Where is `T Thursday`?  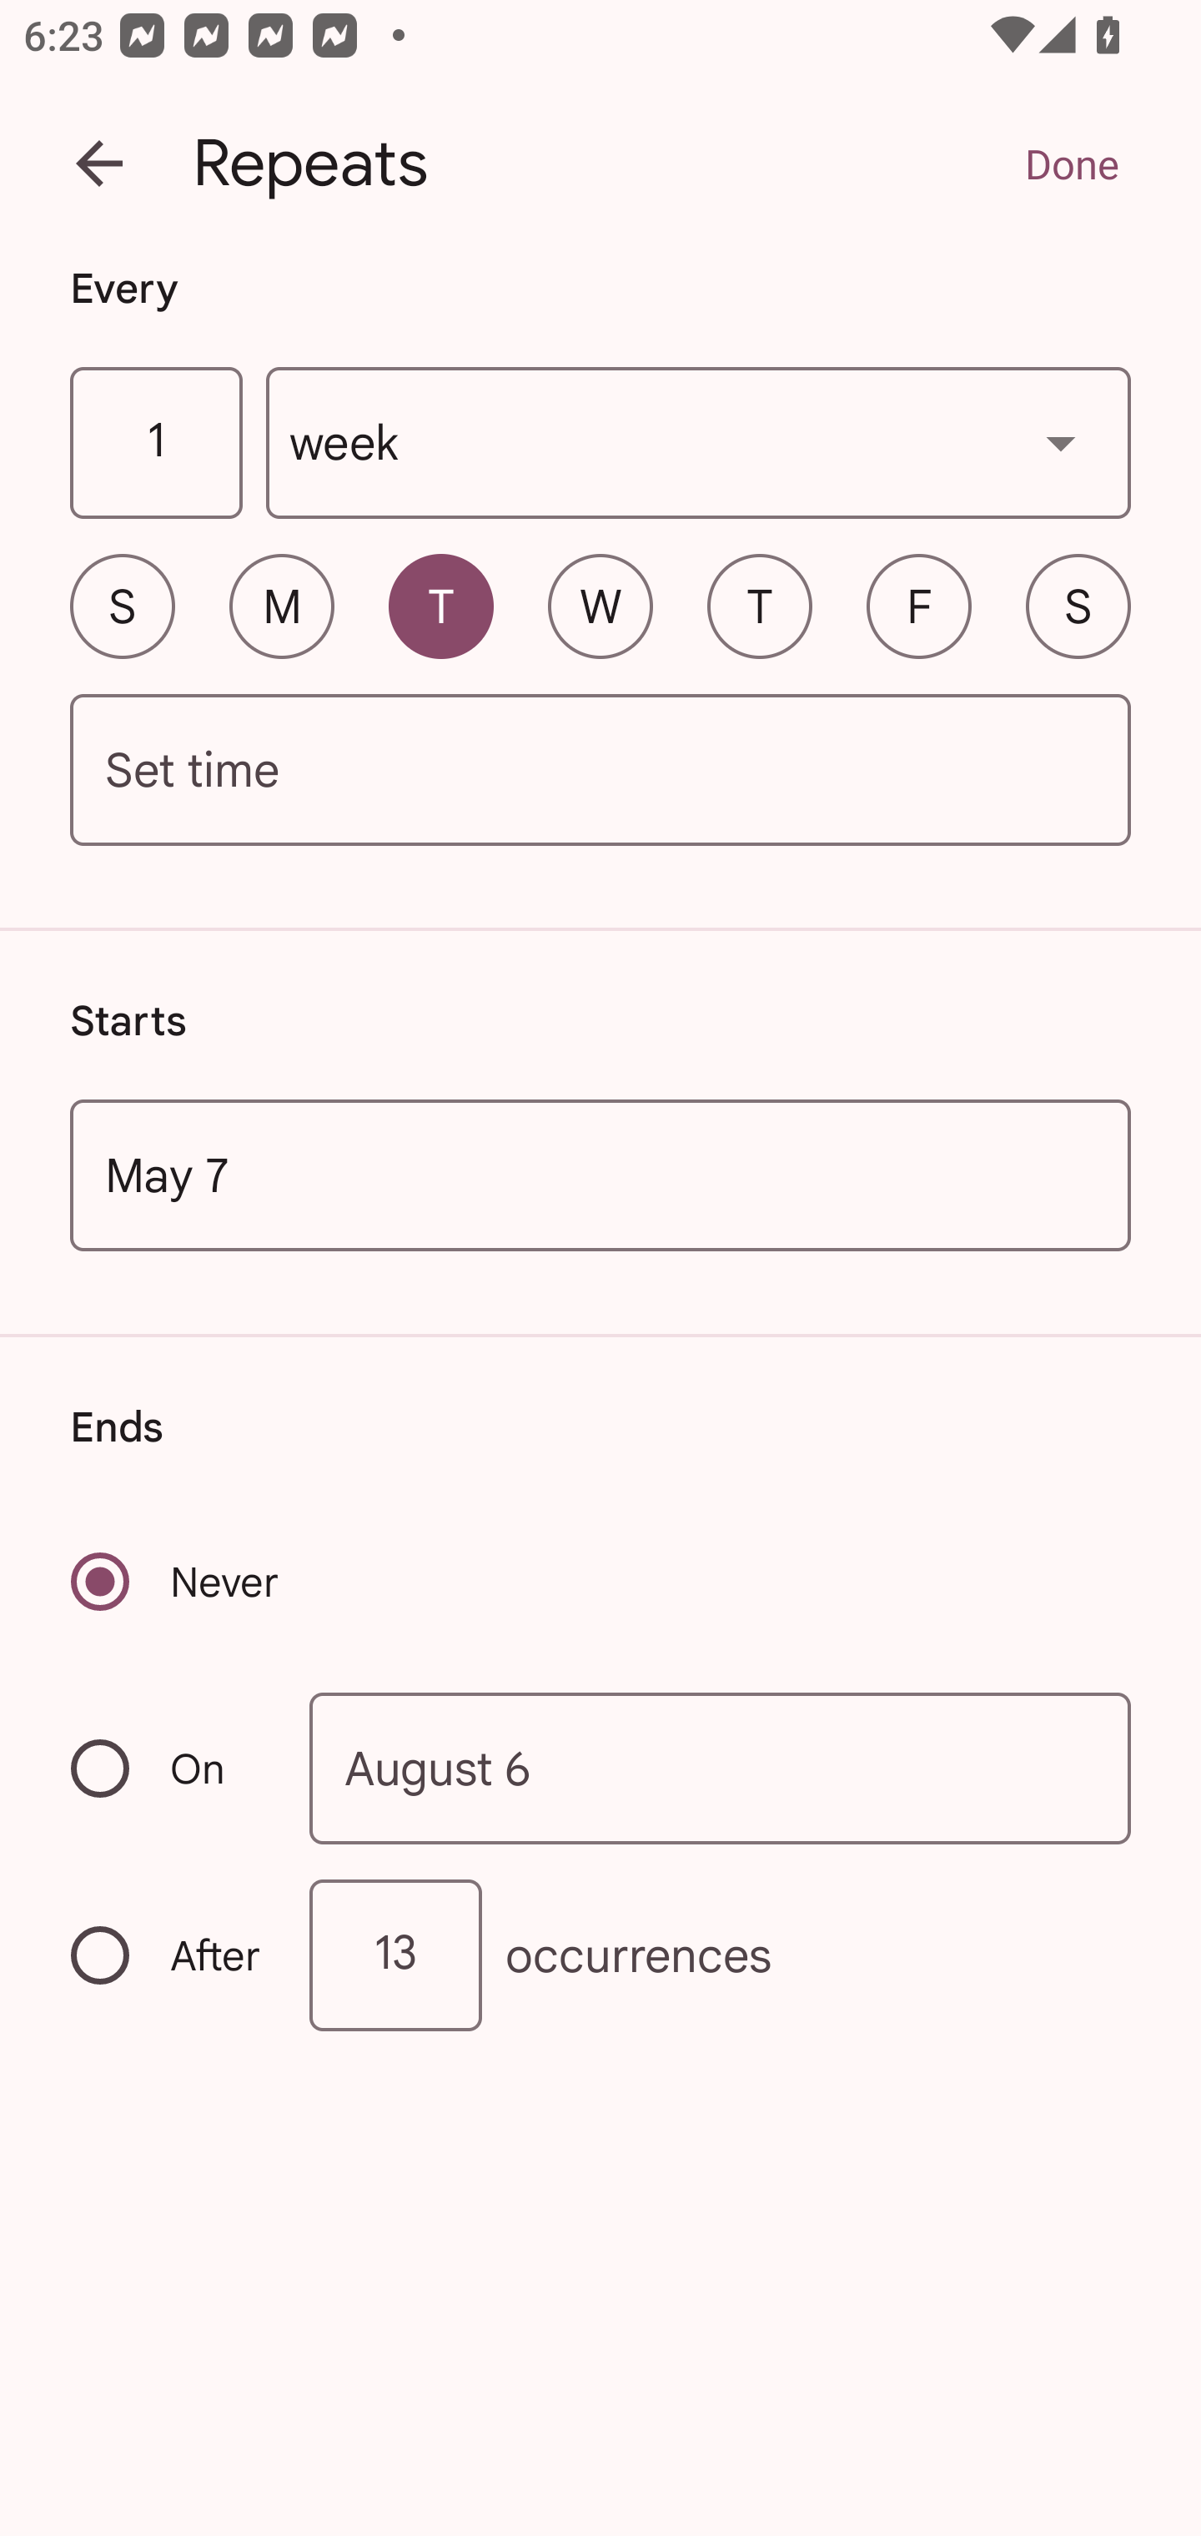 T Thursday is located at coordinates (759, 606).